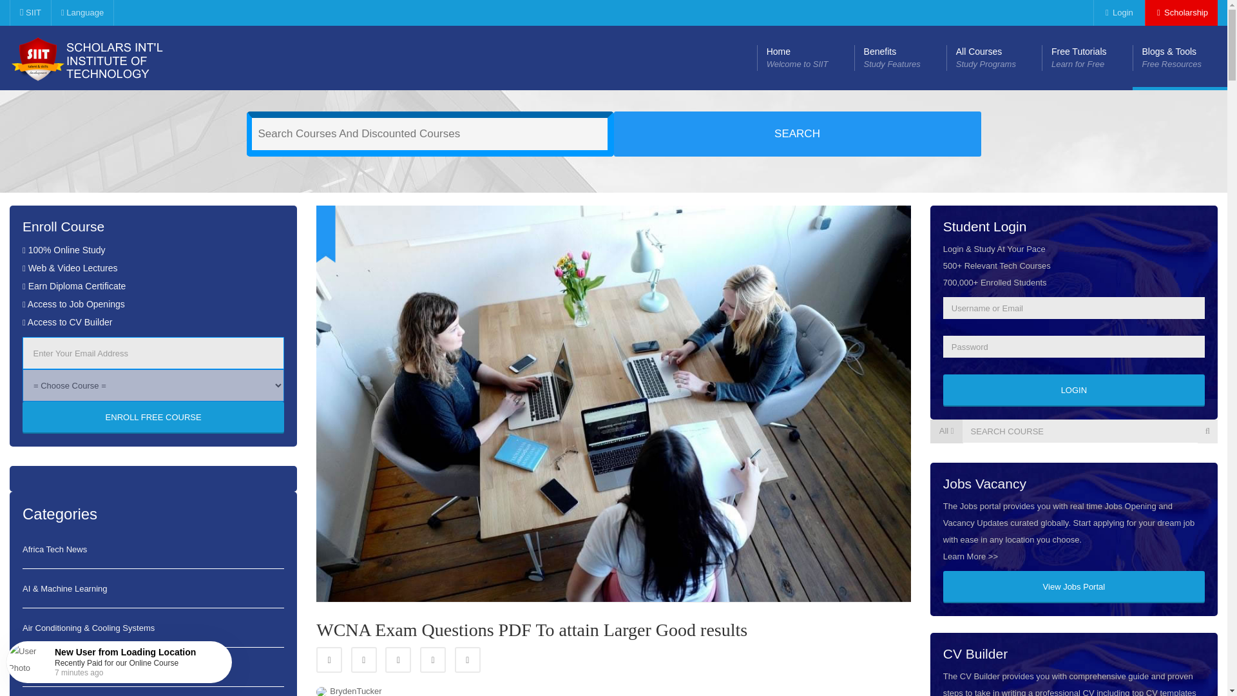  Describe the element at coordinates (1117, 13) in the screenshot. I see `Login` at that location.